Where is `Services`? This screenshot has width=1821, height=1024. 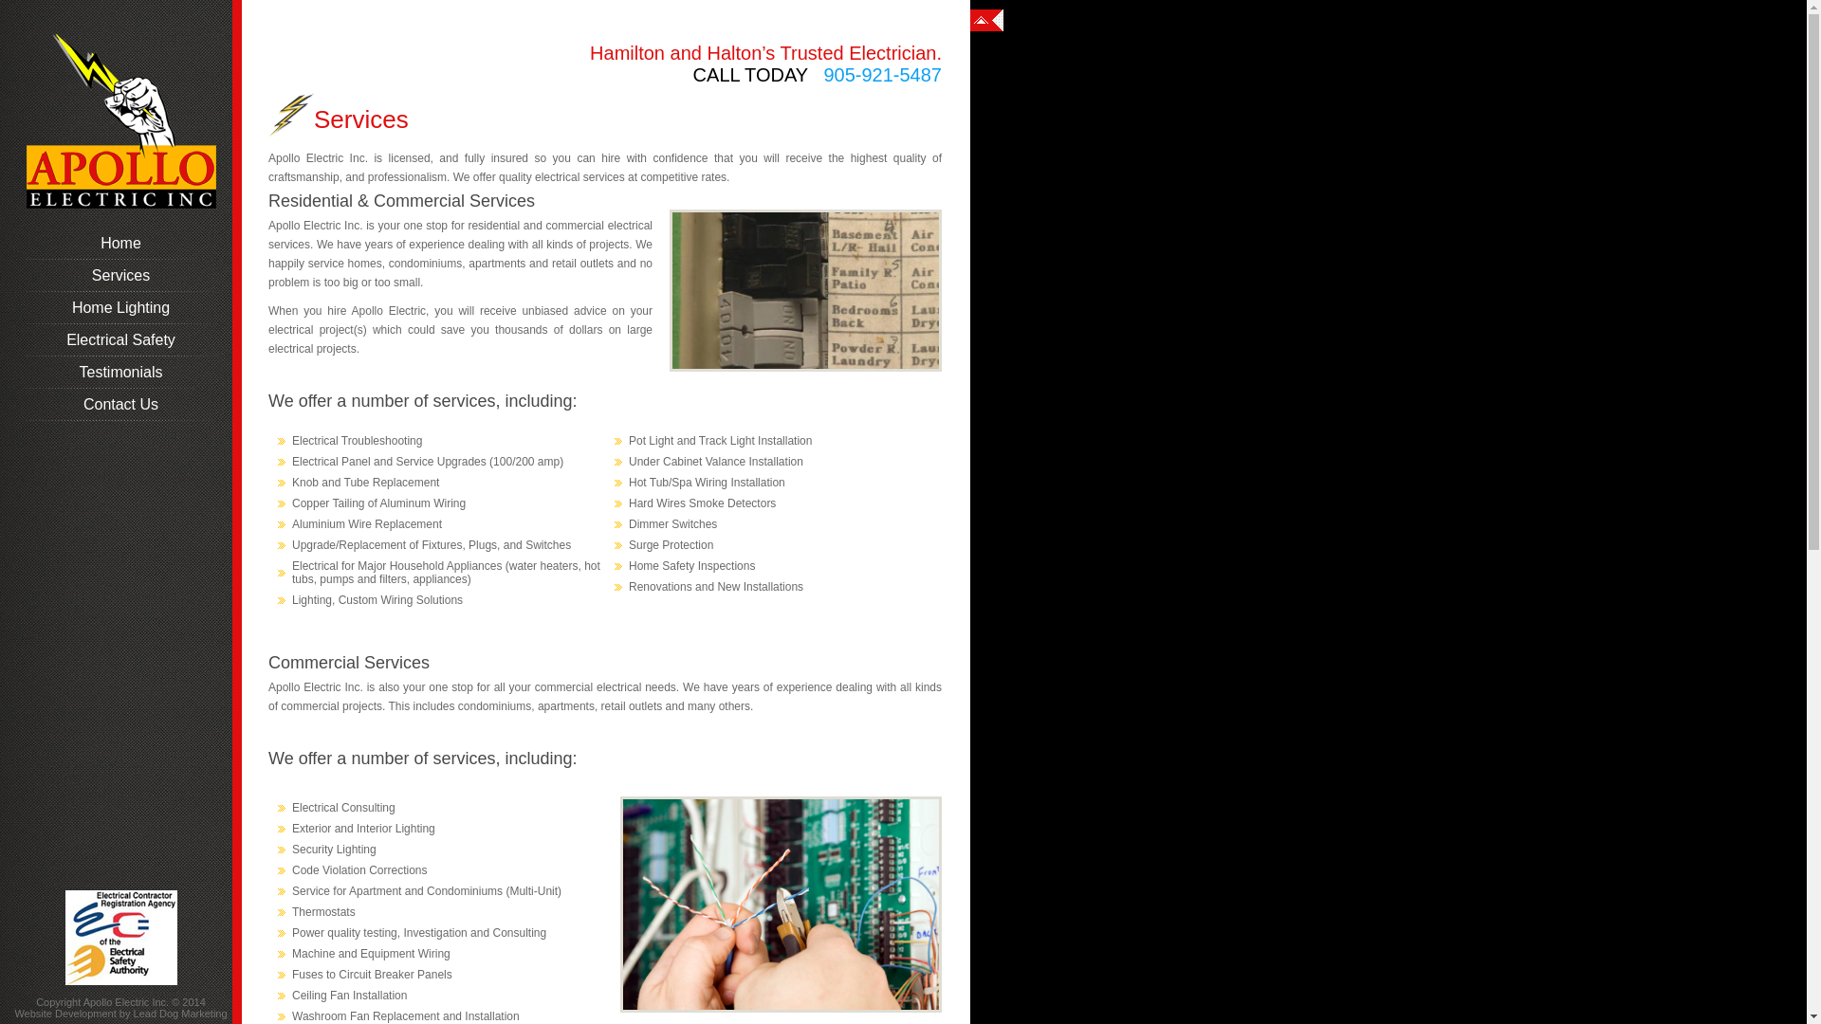
Services is located at coordinates (121, 276).